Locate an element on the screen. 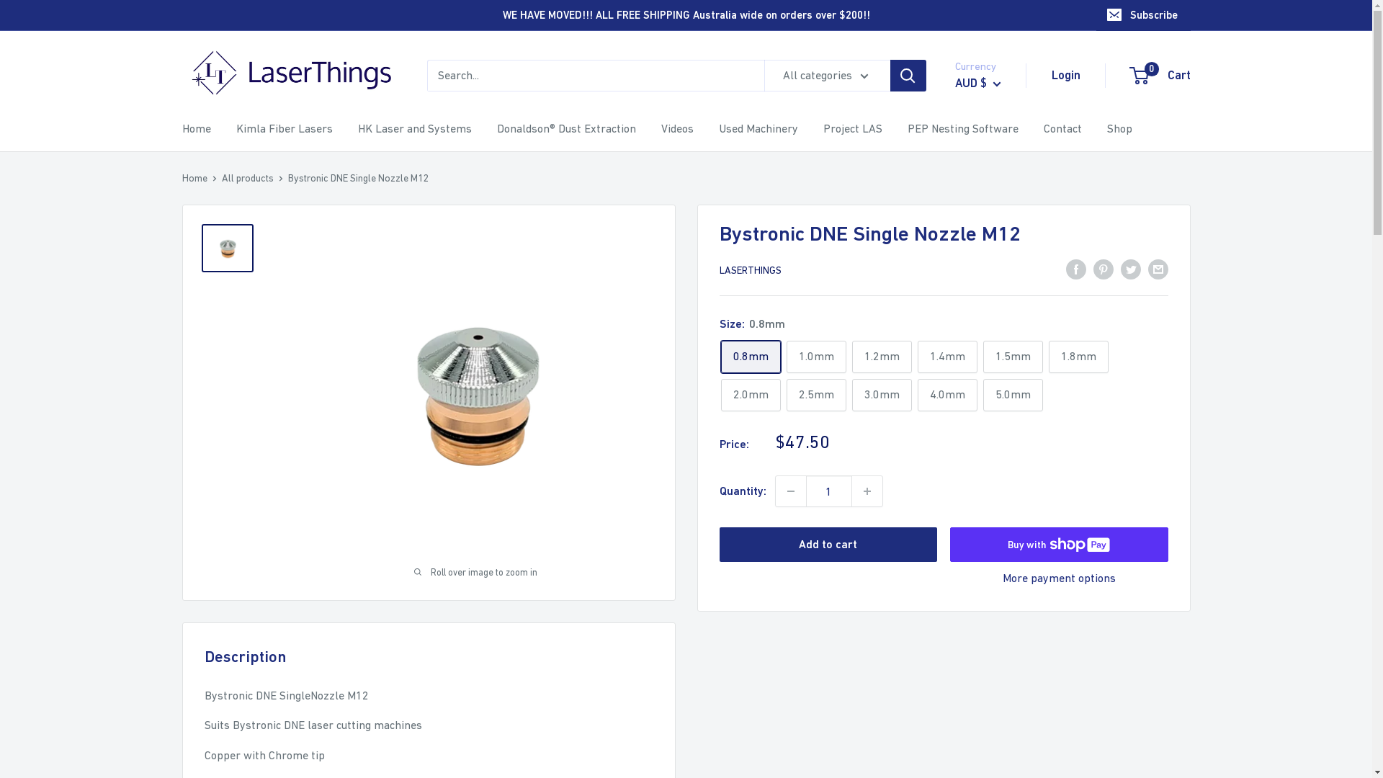 This screenshot has height=778, width=1383. BZD is located at coordinates (1000, 626).